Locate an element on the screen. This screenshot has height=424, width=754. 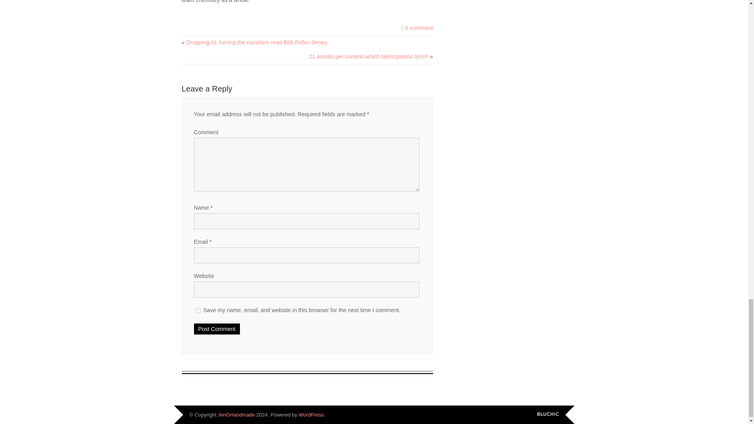
Post Comment is located at coordinates (217, 329).